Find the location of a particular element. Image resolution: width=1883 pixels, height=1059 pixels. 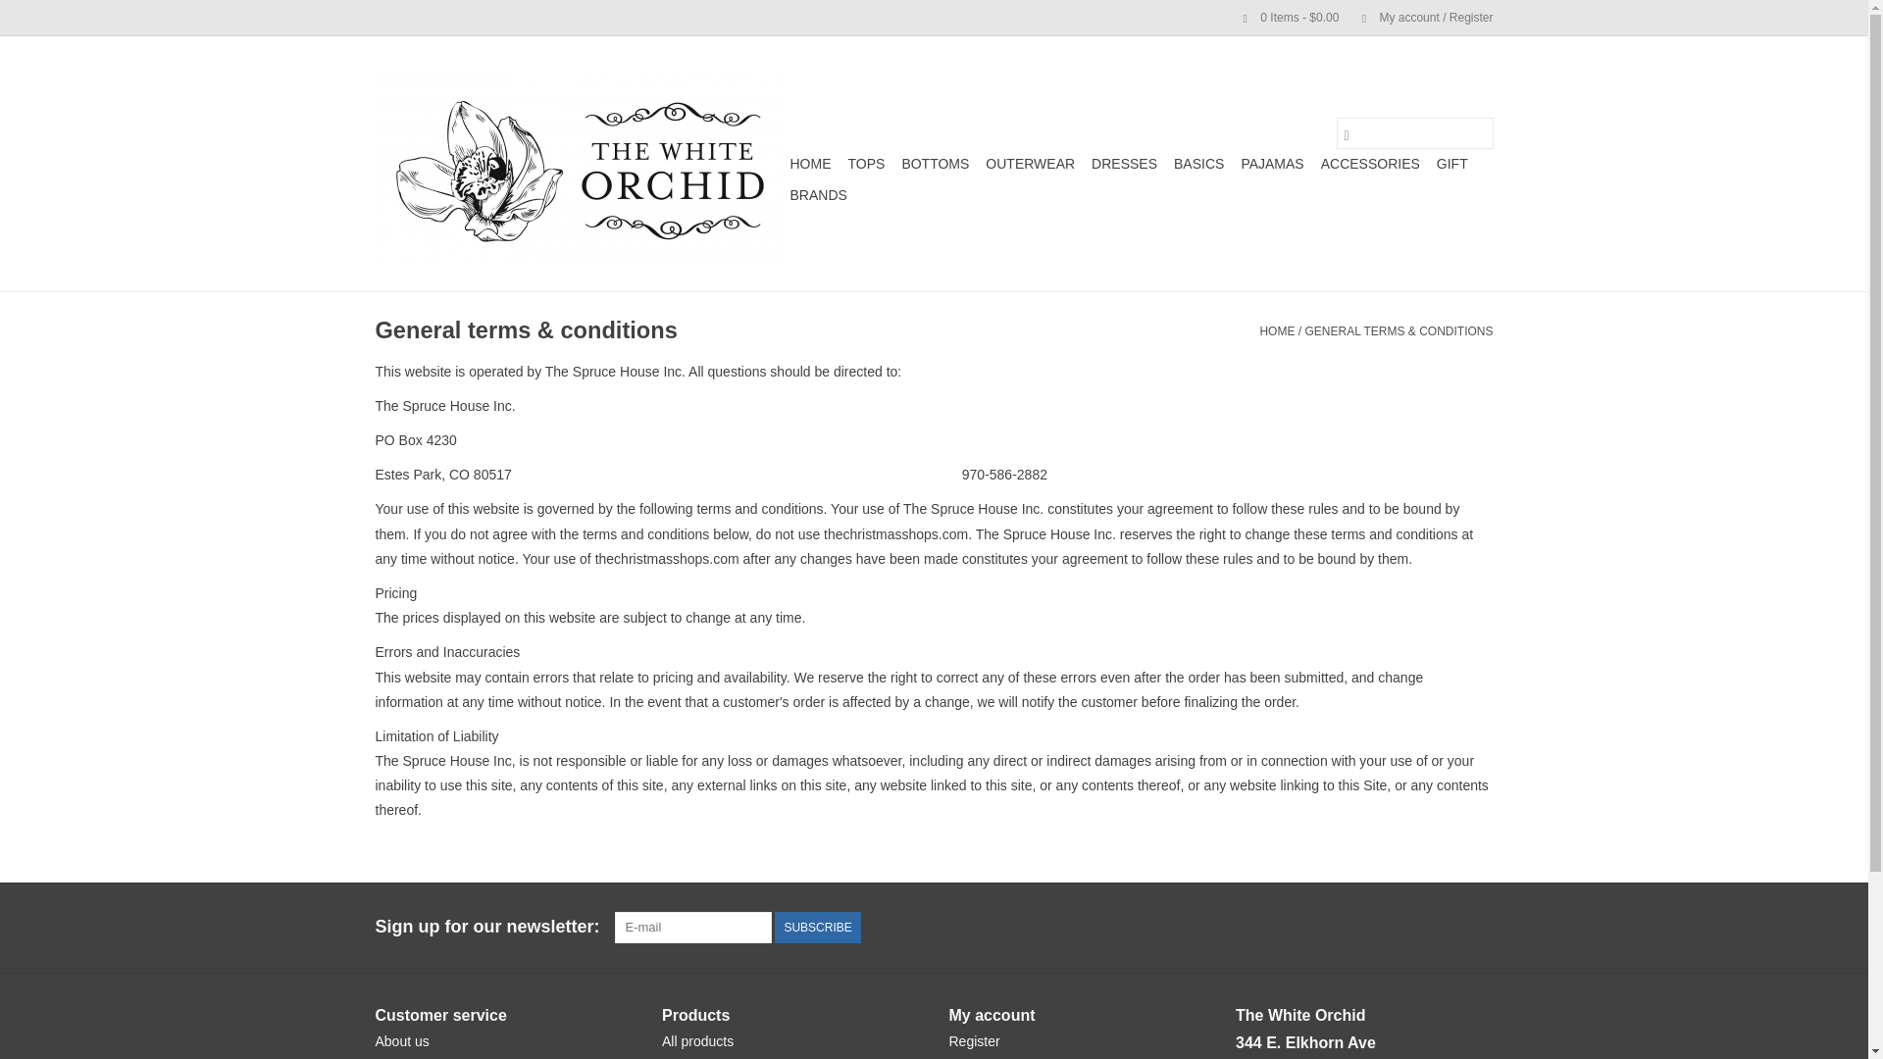

DRESSES is located at coordinates (1124, 163).